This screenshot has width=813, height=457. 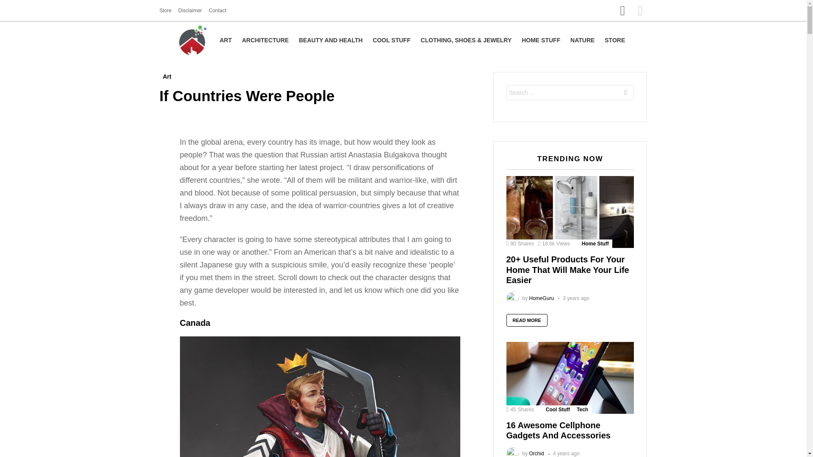 What do you see at coordinates (582, 40) in the screenshot?
I see `NATURE` at bounding box center [582, 40].